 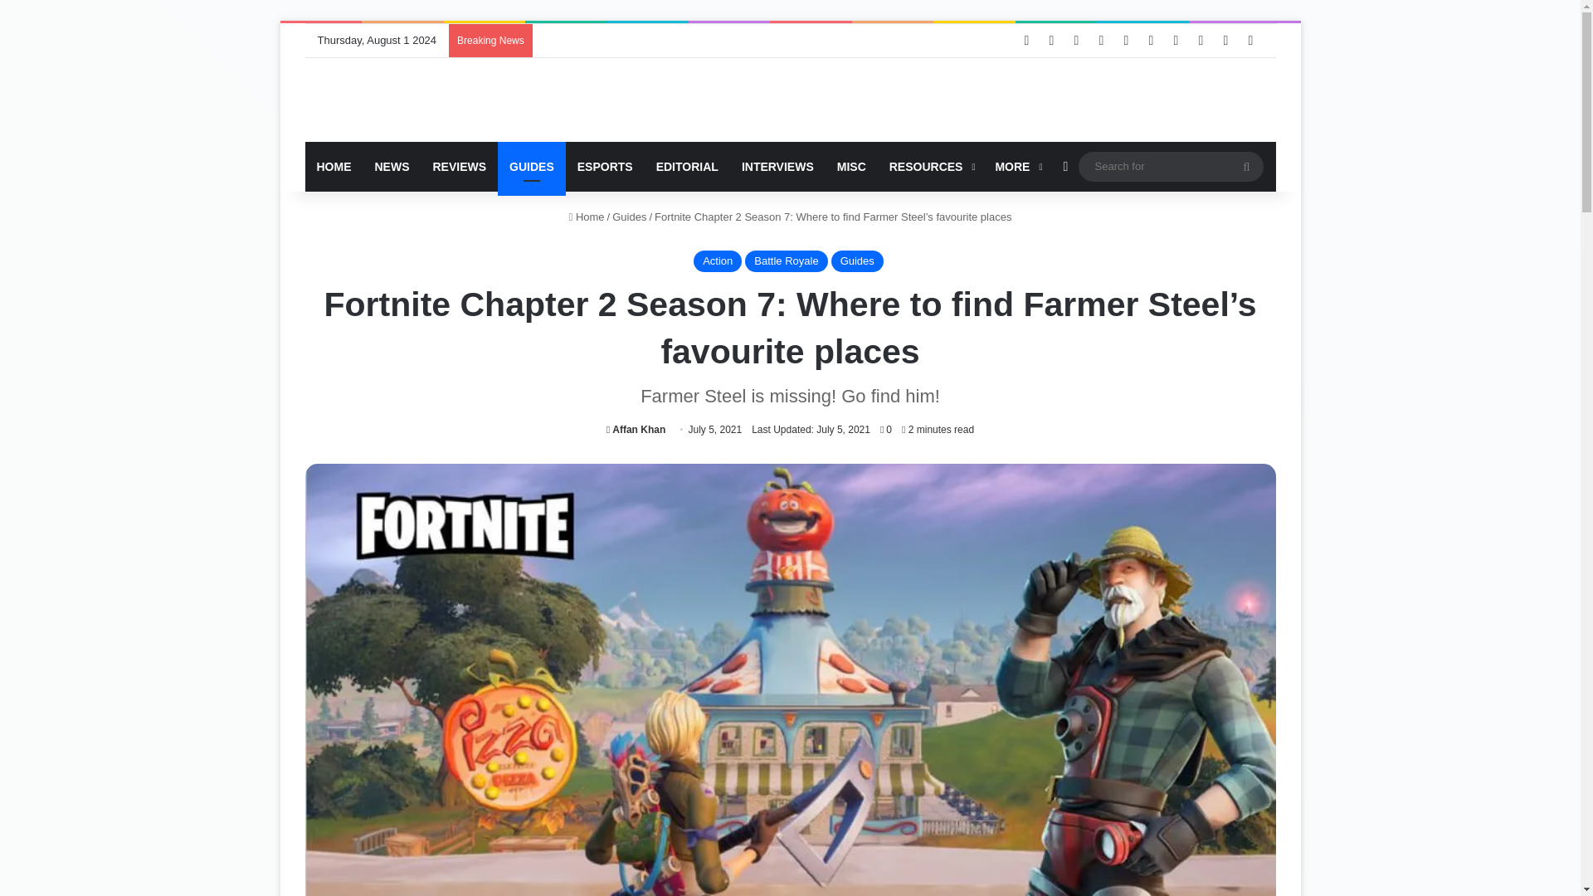 What do you see at coordinates (460, 166) in the screenshot?
I see `REVIEWS` at bounding box center [460, 166].